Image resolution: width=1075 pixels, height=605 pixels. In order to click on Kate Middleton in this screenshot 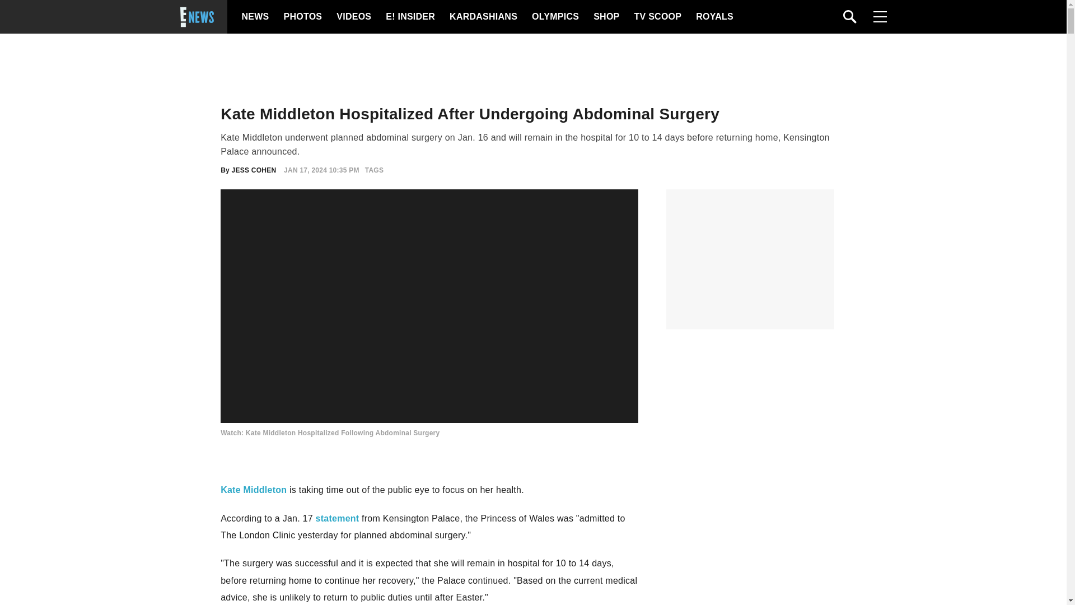, I will do `click(253, 490)`.